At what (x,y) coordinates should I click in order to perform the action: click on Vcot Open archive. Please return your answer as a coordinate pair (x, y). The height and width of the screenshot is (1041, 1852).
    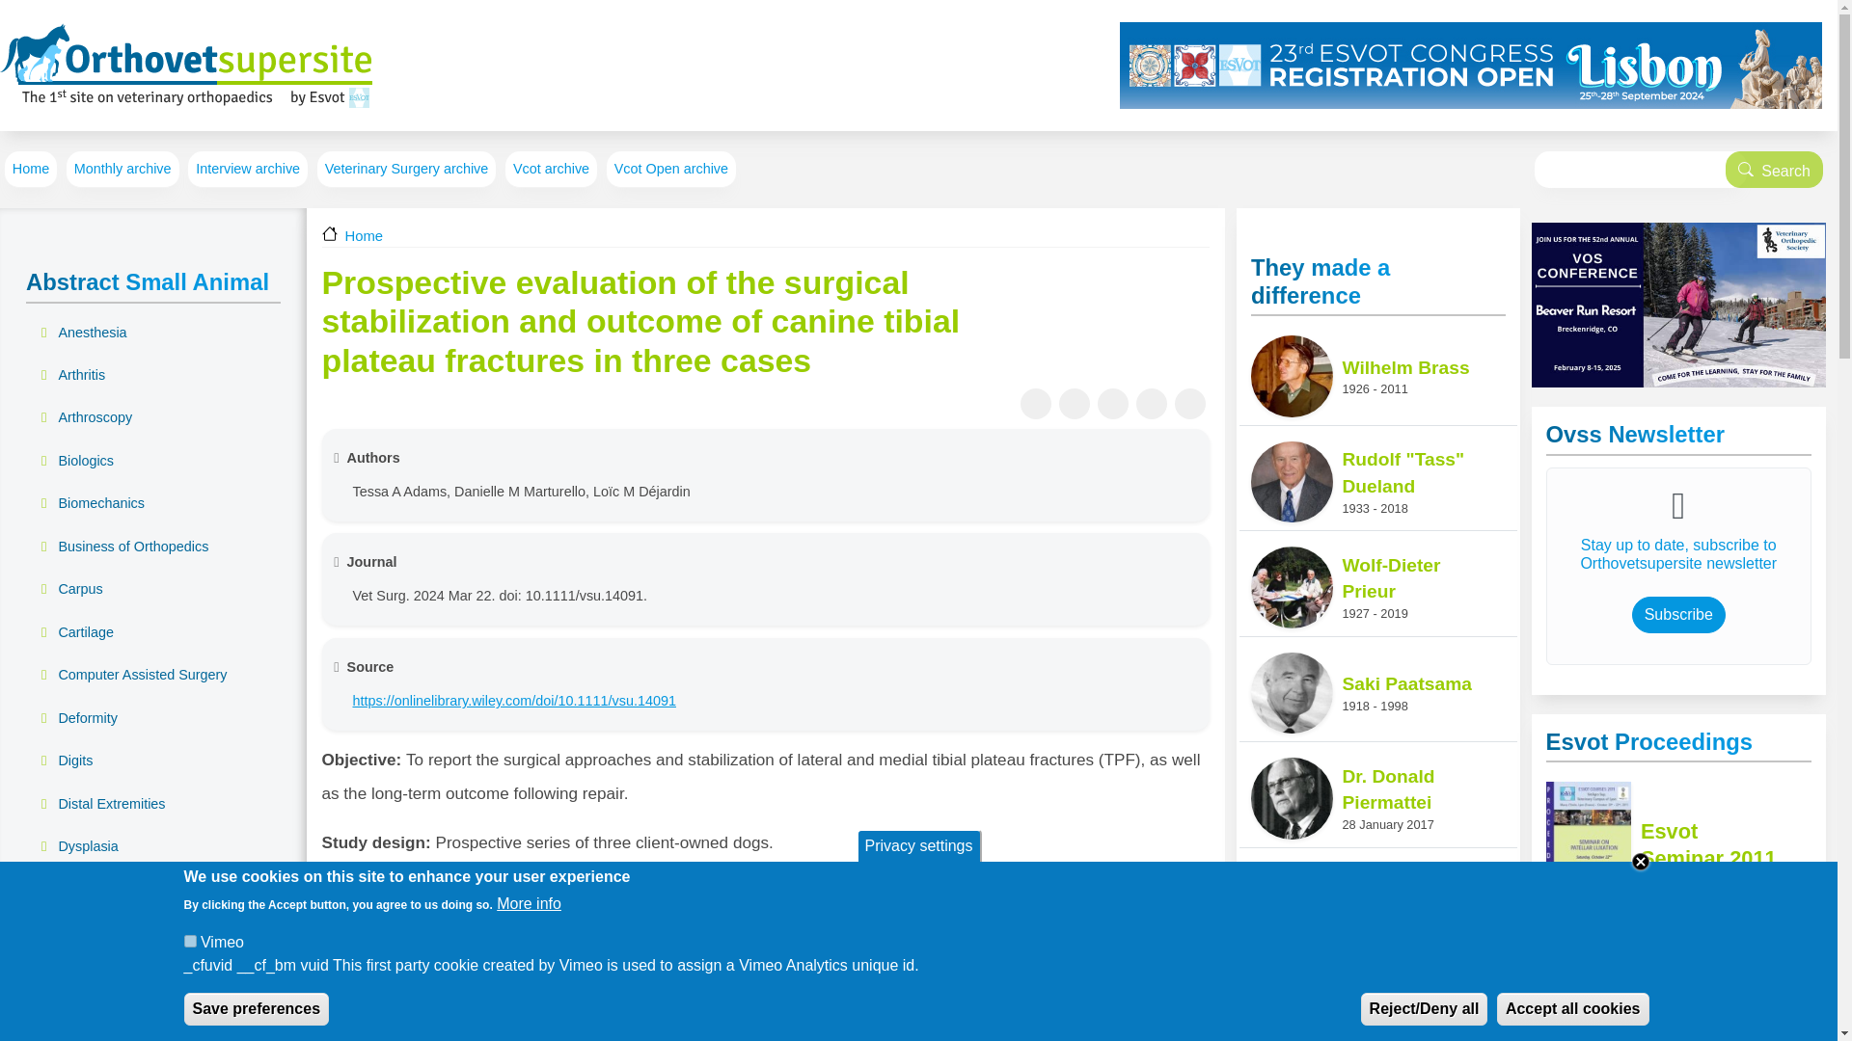
    Looking at the image, I should click on (671, 170).